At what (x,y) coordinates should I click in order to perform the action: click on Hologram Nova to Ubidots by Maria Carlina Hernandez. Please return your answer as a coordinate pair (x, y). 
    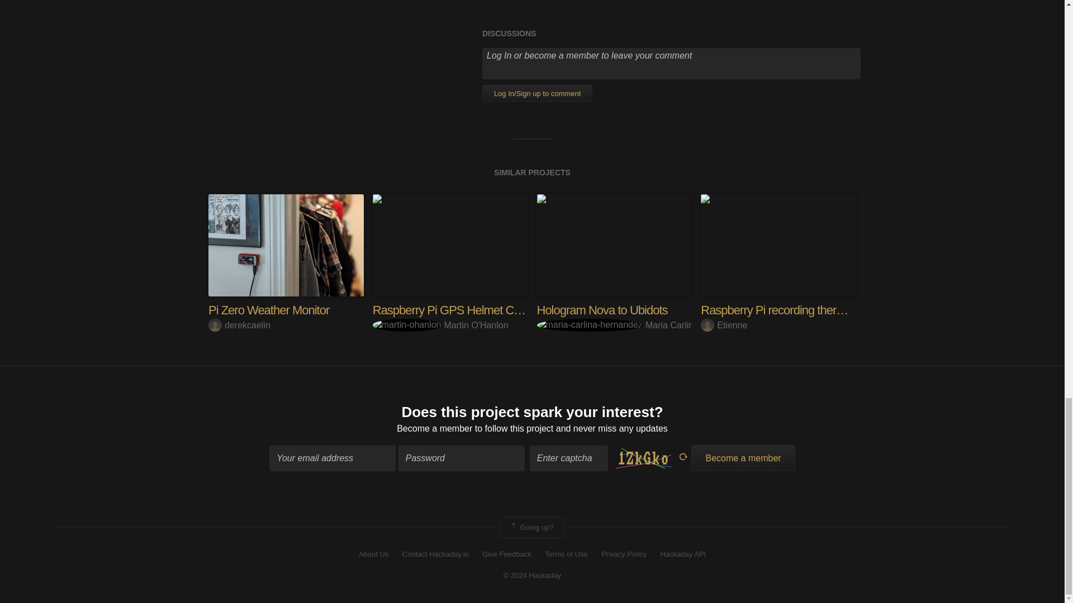
    Looking at the image, I should click on (614, 245).